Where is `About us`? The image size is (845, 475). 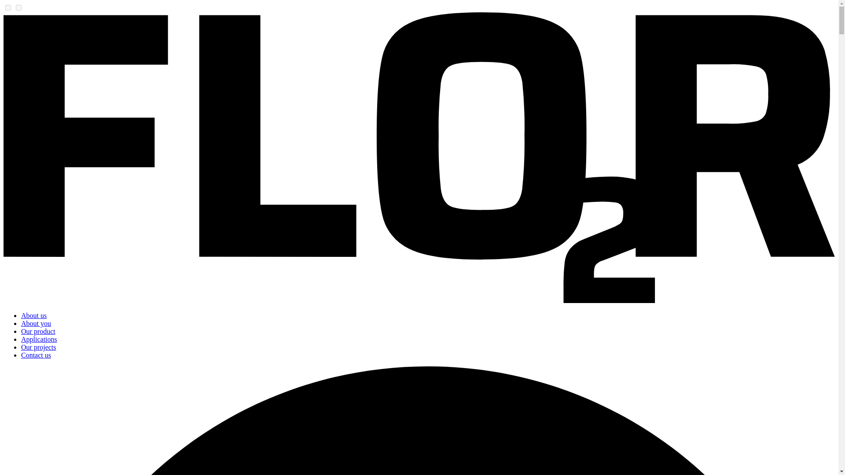
About us is located at coordinates (33, 315).